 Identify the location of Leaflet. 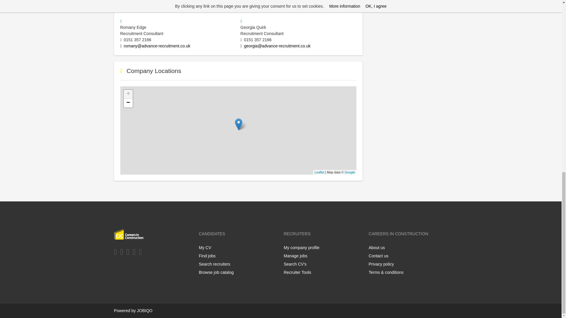
(320, 172).